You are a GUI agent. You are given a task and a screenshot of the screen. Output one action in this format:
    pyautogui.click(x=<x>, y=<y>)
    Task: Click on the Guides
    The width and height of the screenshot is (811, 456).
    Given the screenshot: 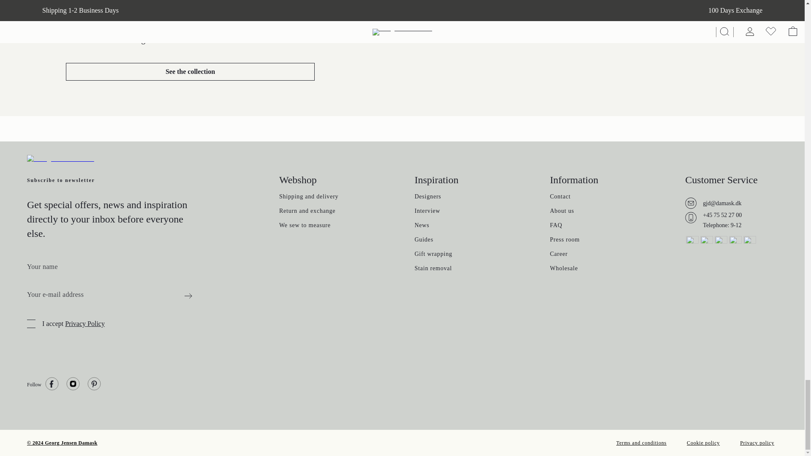 What is the action you would take?
    pyautogui.click(x=424, y=240)
    